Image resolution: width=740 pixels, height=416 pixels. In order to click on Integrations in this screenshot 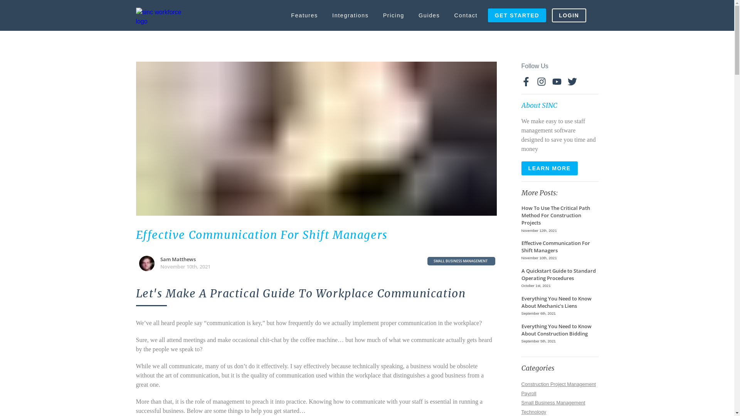, I will do `click(350, 15)`.